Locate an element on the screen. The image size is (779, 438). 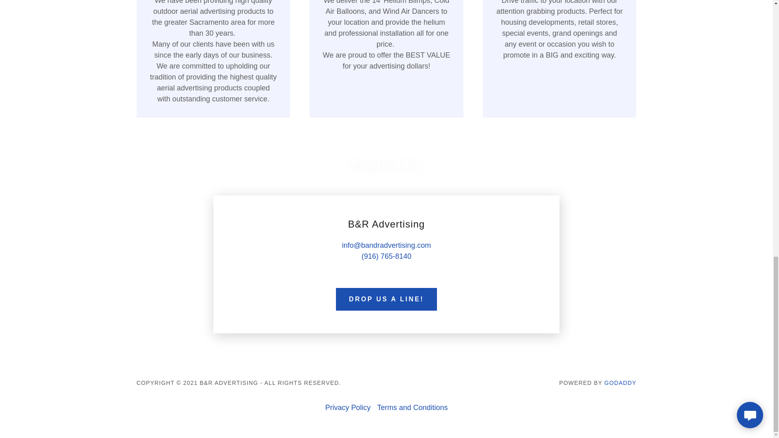
GODADDY is located at coordinates (620, 383).